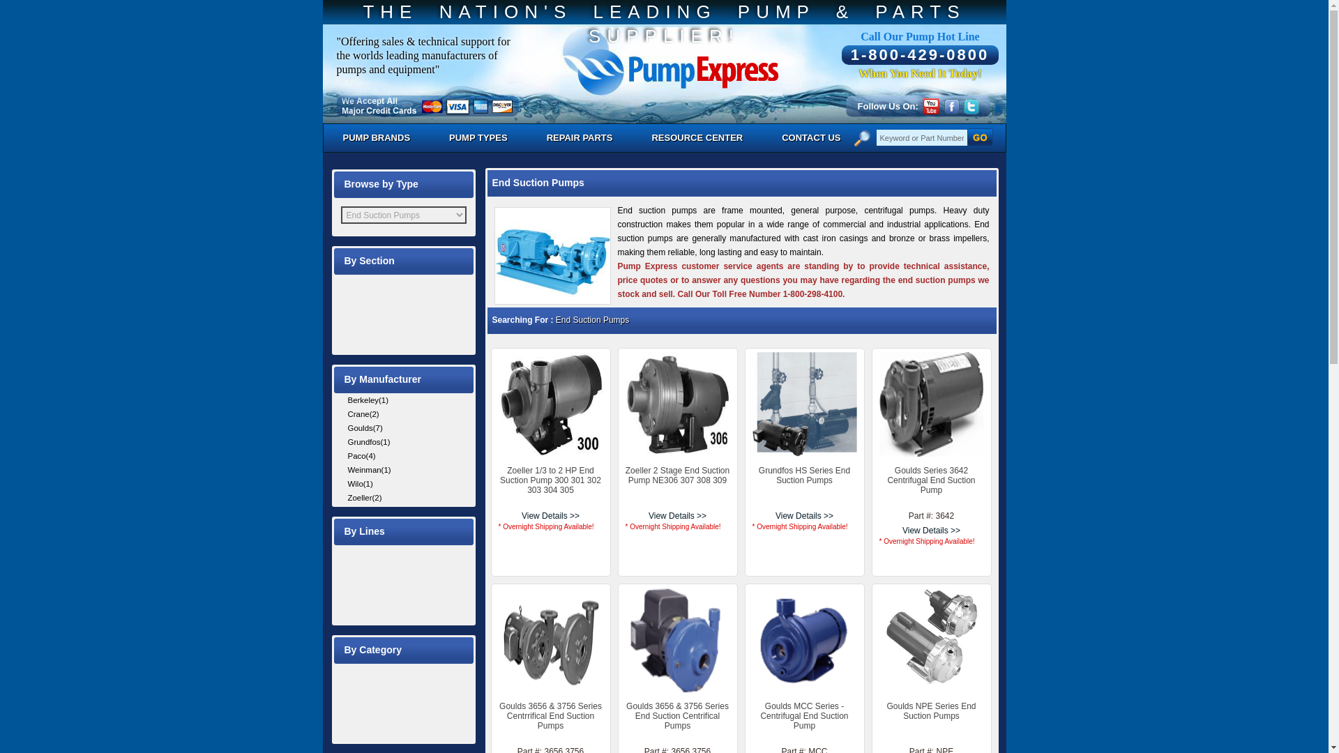  Describe the element at coordinates (377, 138) in the screenshot. I see `PUMP BRANDS` at that location.